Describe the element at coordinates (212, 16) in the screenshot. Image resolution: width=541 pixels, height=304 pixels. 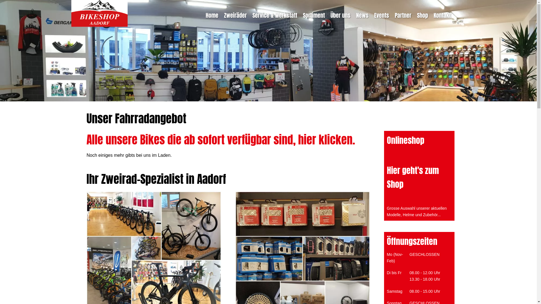
I see `Home` at that location.